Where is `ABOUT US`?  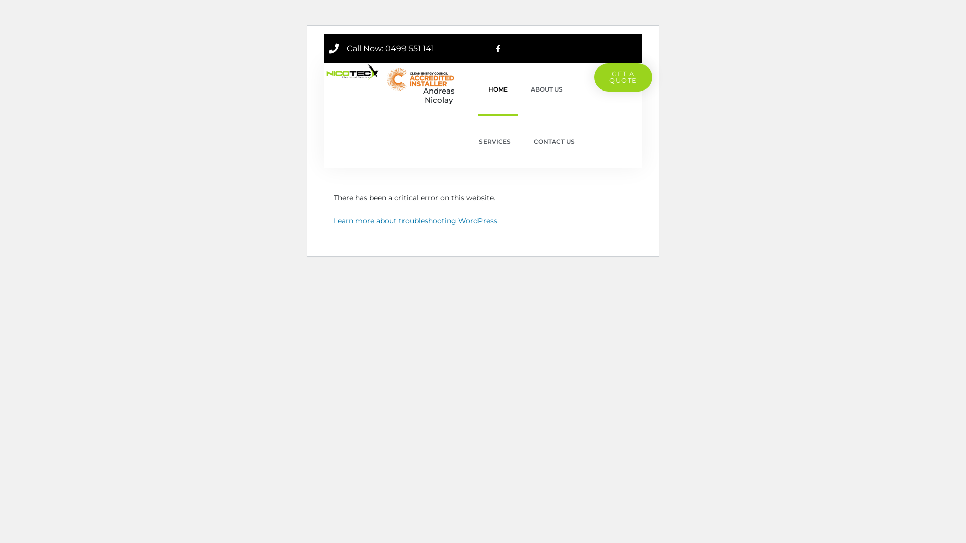
ABOUT US is located at coordinates (547, 89).